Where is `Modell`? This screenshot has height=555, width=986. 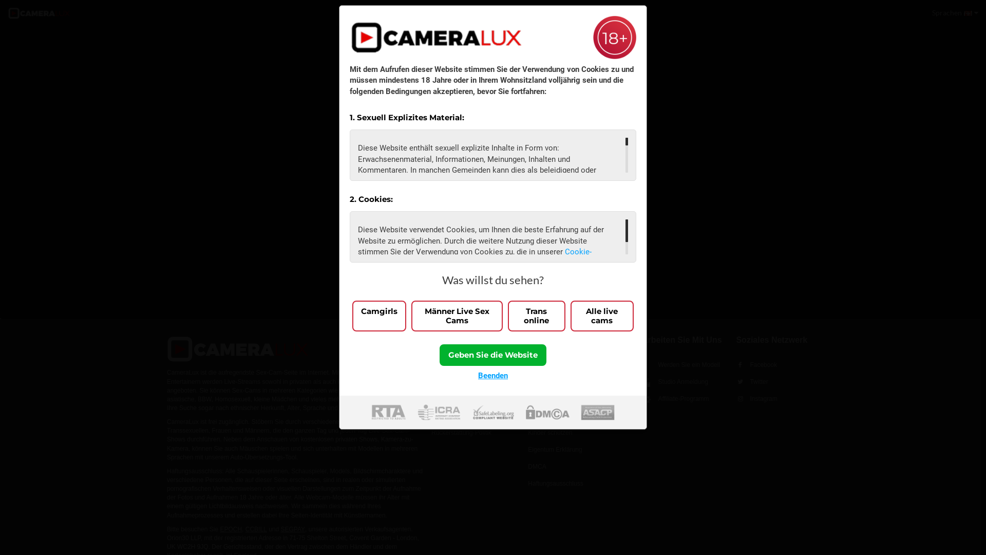
Modell is located at coordinates (245, 240).